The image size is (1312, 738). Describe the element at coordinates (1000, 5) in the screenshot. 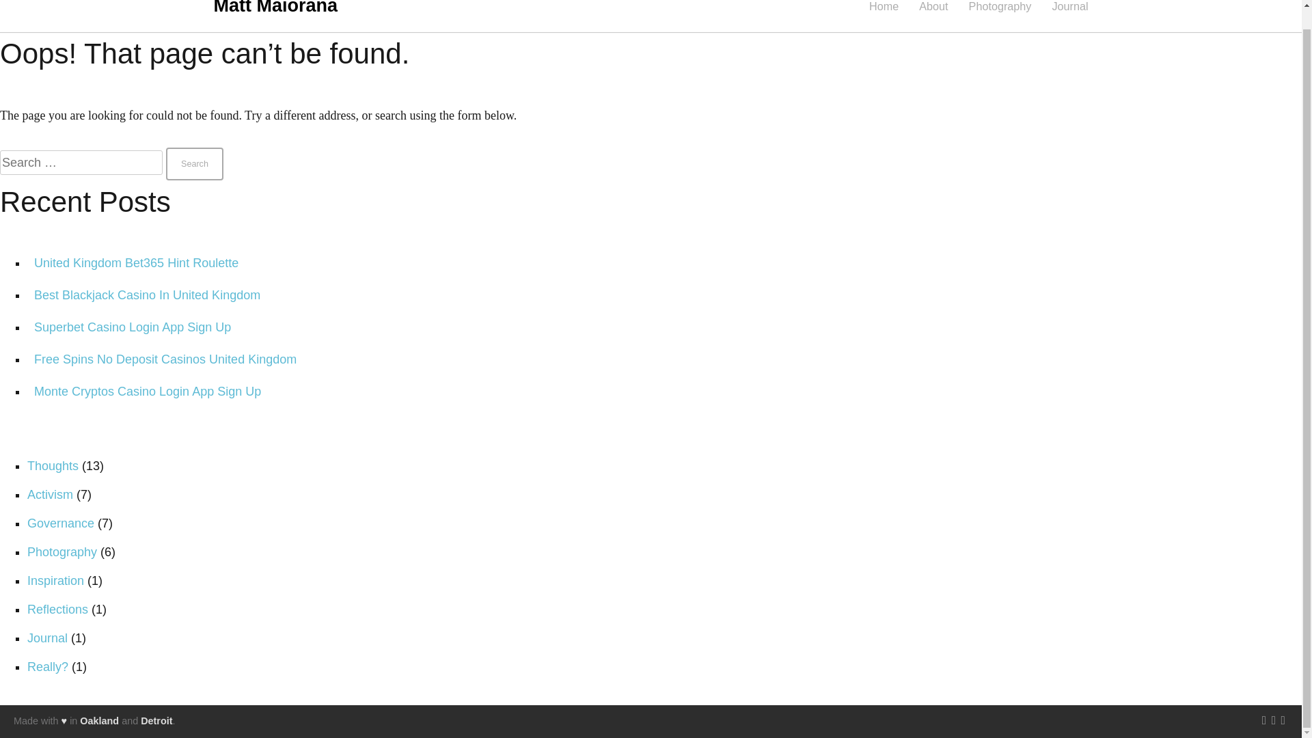

I see `Photography` at that location.